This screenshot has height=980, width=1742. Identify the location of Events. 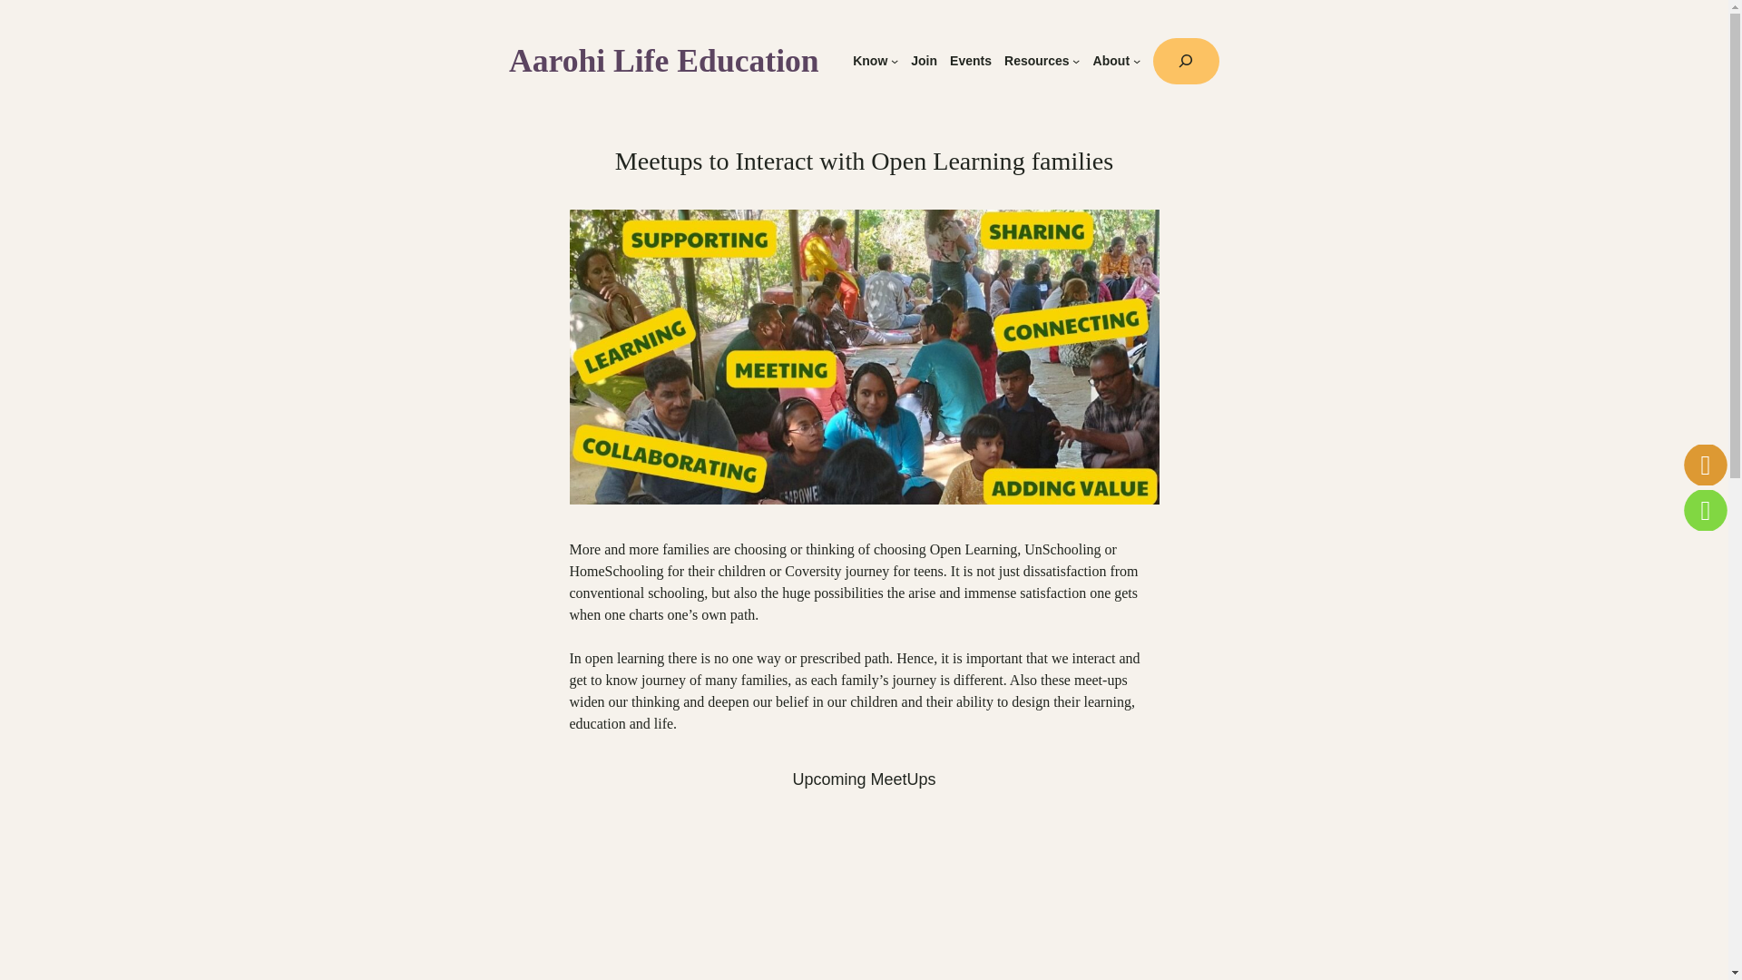
(970, 61).